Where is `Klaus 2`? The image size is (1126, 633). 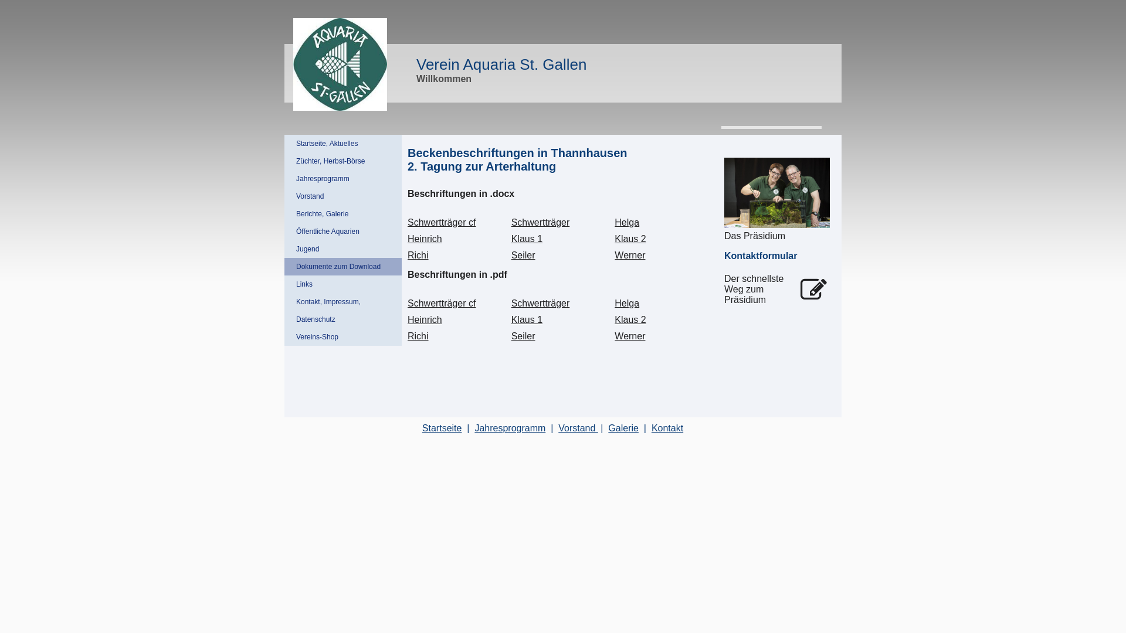 Klaus 2 is located at coordinates (630, 320).